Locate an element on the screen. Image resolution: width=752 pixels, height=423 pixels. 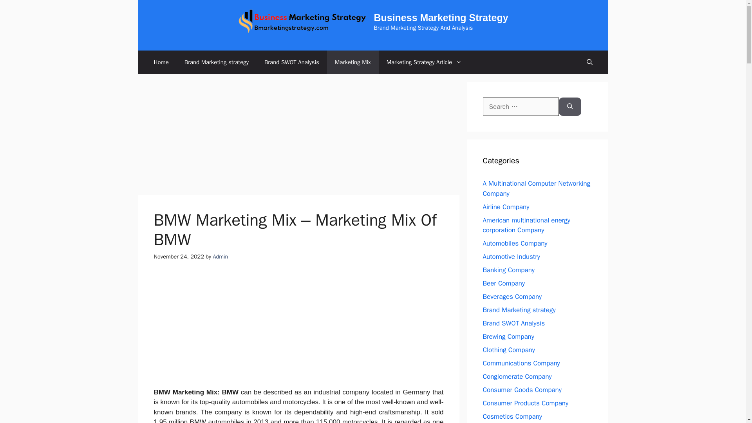
Brand Marketing strategy is located at coordinates (216, 62).